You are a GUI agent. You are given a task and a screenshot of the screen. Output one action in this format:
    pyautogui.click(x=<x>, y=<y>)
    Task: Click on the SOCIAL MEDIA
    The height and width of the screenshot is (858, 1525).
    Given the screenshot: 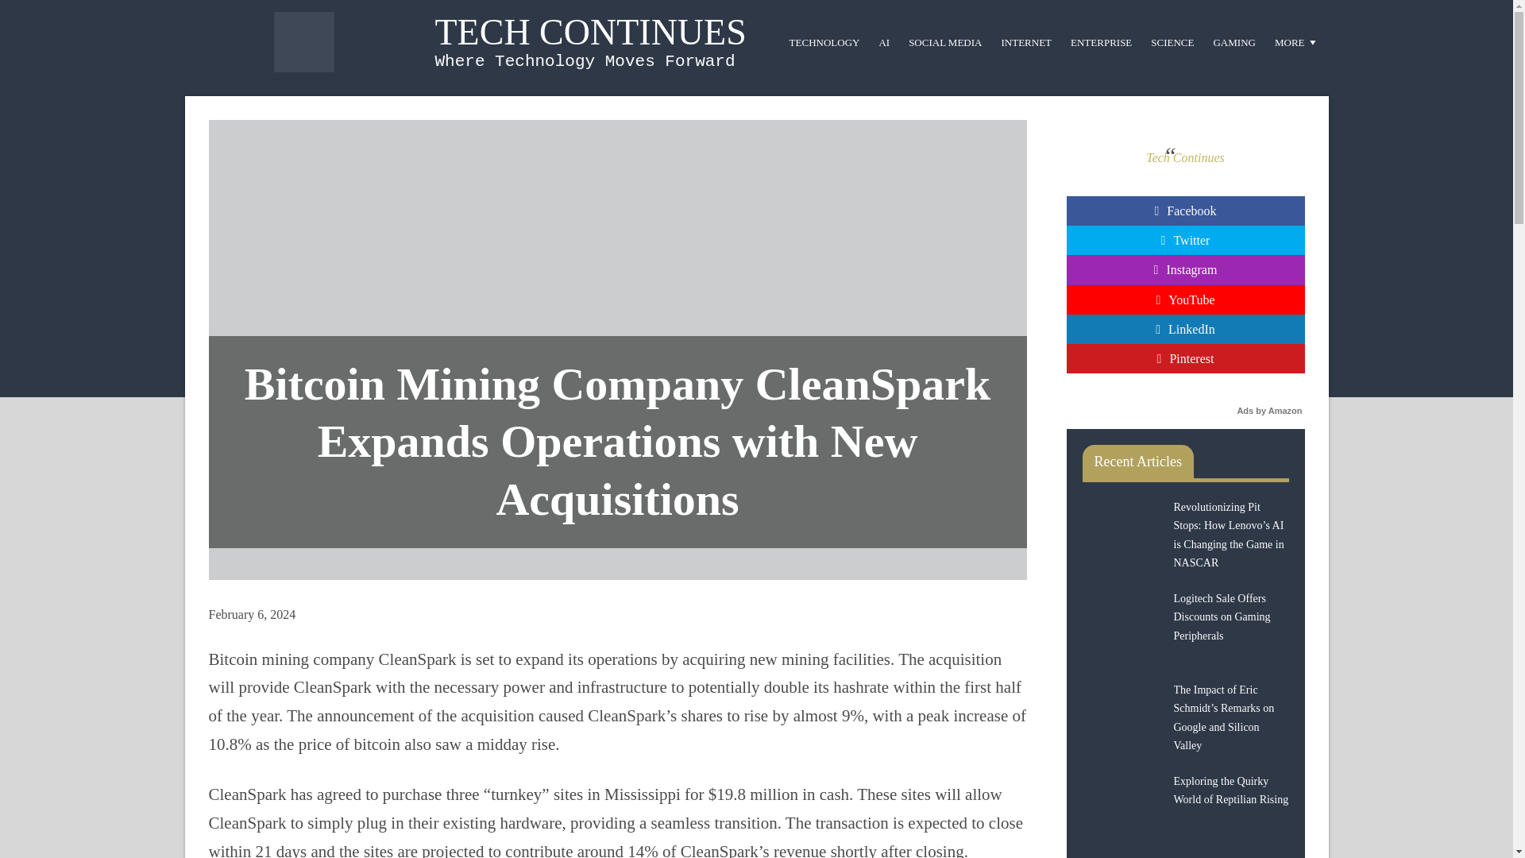 What is the action you would take?
    pyautogui.click(x=945, y=41)
    